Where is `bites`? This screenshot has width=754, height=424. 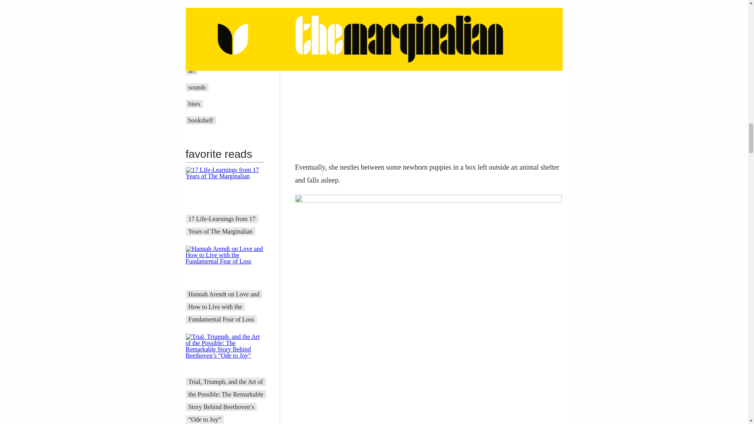 bites is located at coordinates (194, 104).